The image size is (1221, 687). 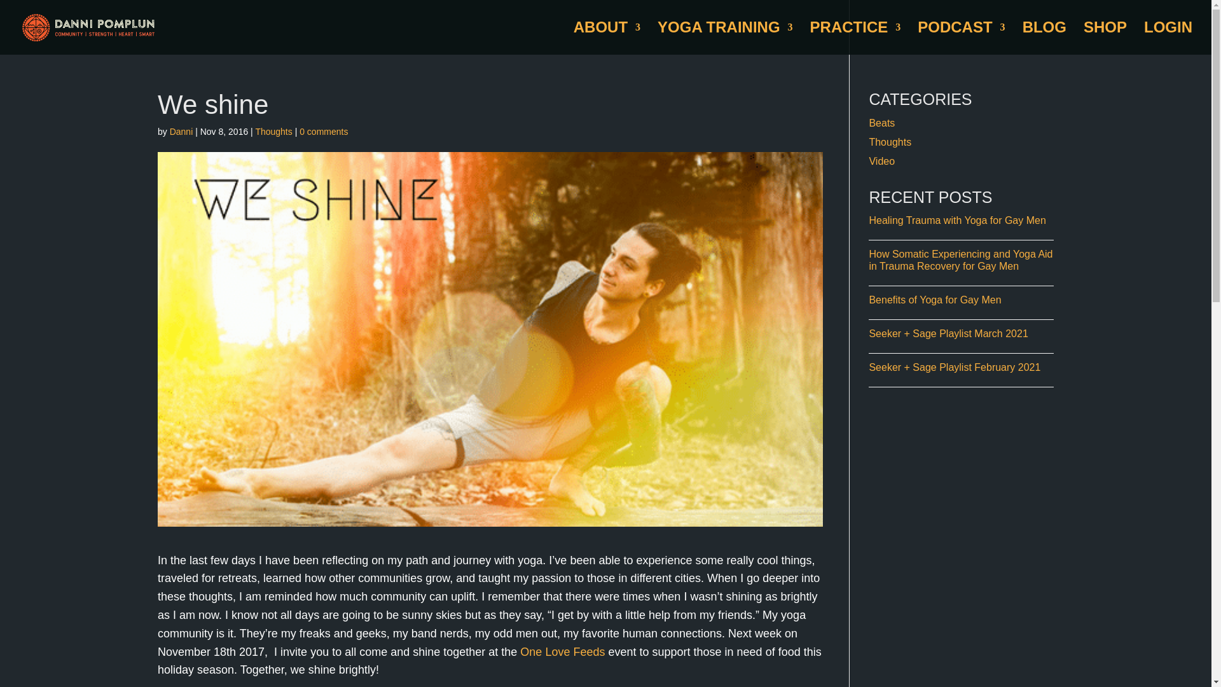 What do you see at coordinates (725, 38) in the screenshot?
I see `YOGA TRAINING` at bounding box center [725, 38].